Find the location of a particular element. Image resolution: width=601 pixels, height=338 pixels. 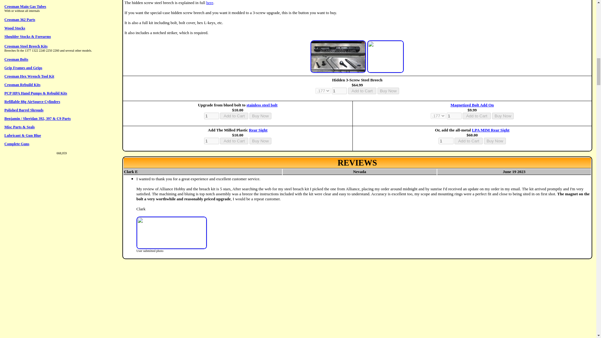

Adds to cart, stays on page. is located at coordinates (362, 91).